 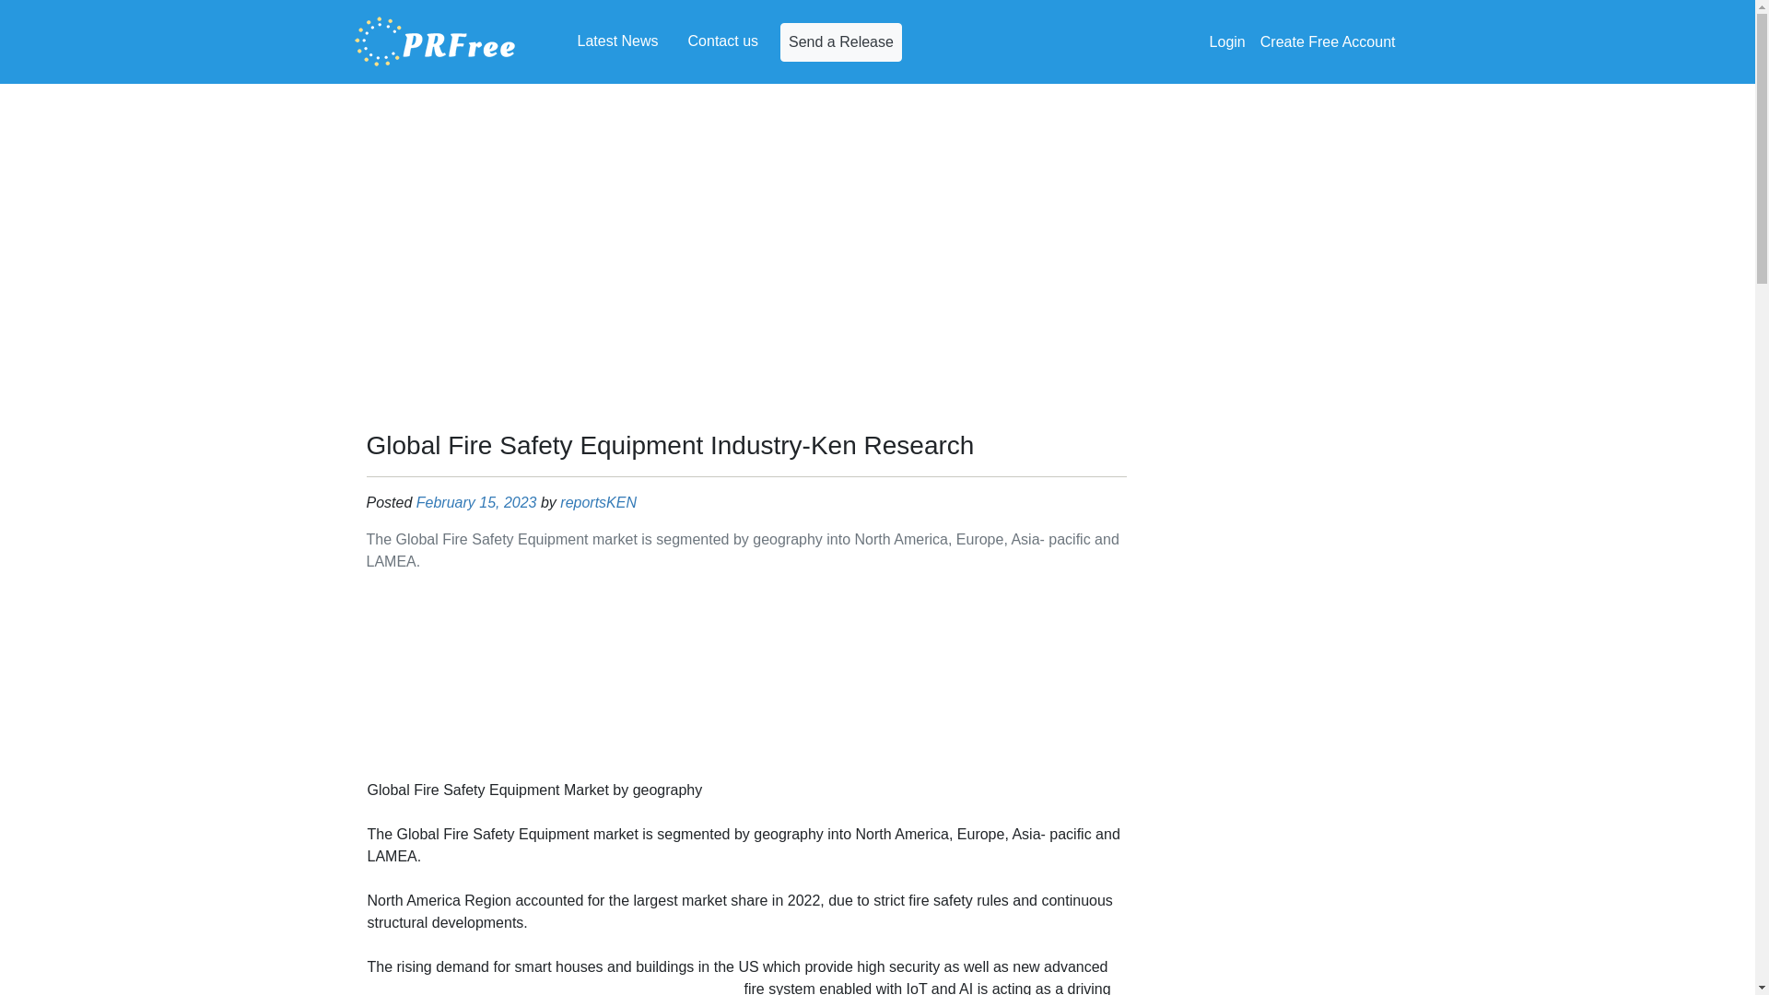 I want to click on Create Free Account, so click(x=1327, y=41).